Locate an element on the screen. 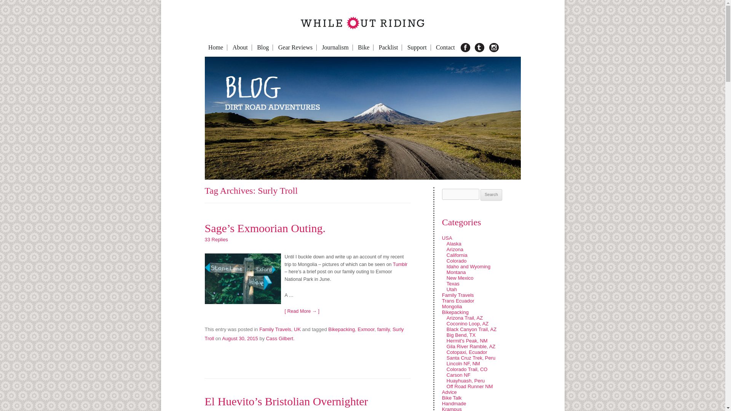  Contact is located at coordinates (445, 47).